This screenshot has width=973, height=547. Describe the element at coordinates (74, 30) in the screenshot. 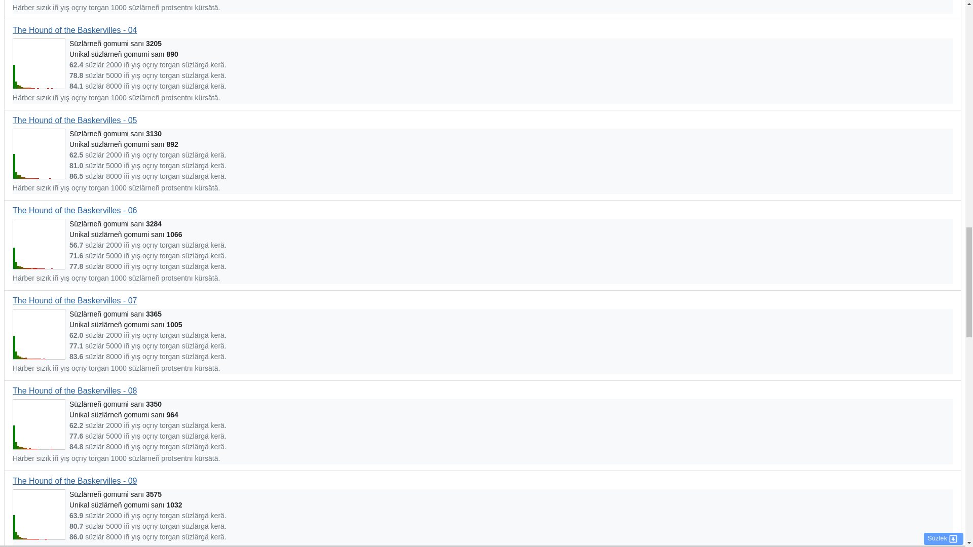

I see `The Hound of the Baskervilles - 04` at that location.